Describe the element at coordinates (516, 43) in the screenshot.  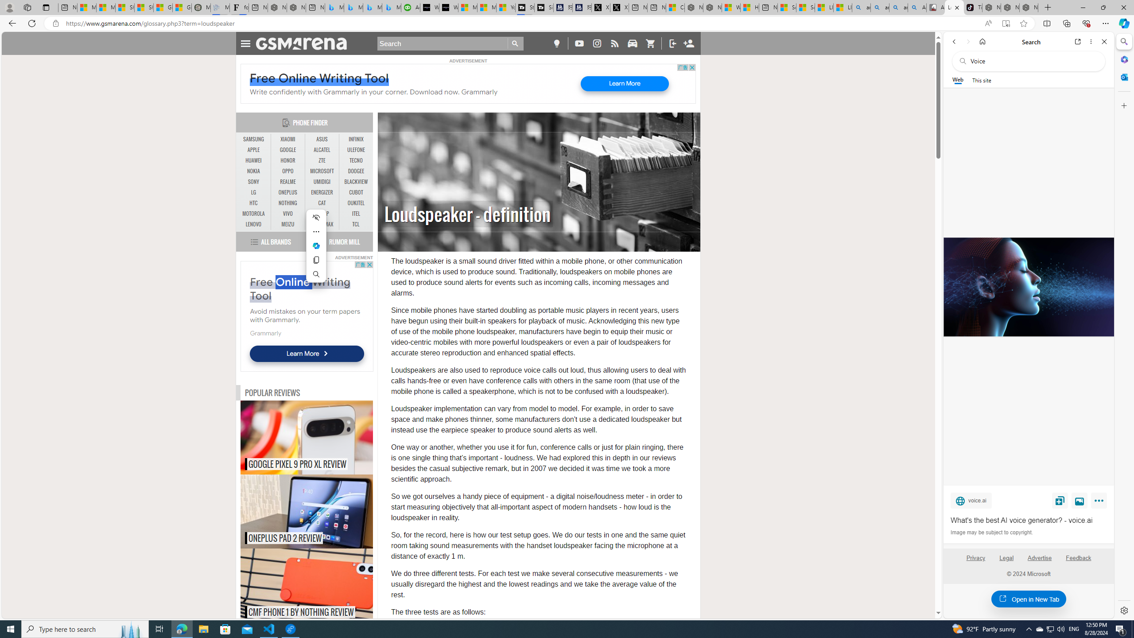
I see `Go` at that location.